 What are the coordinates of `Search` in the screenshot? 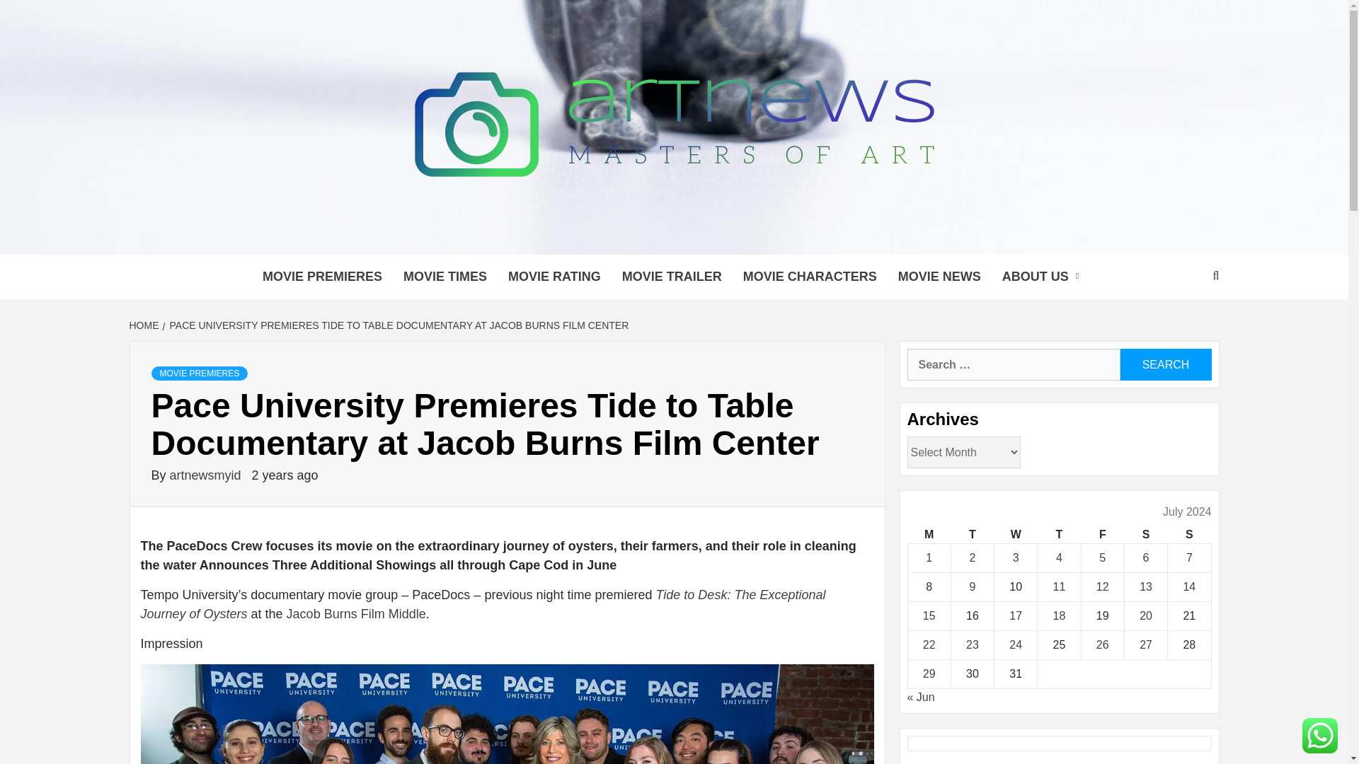 It's located at (1165, 364).